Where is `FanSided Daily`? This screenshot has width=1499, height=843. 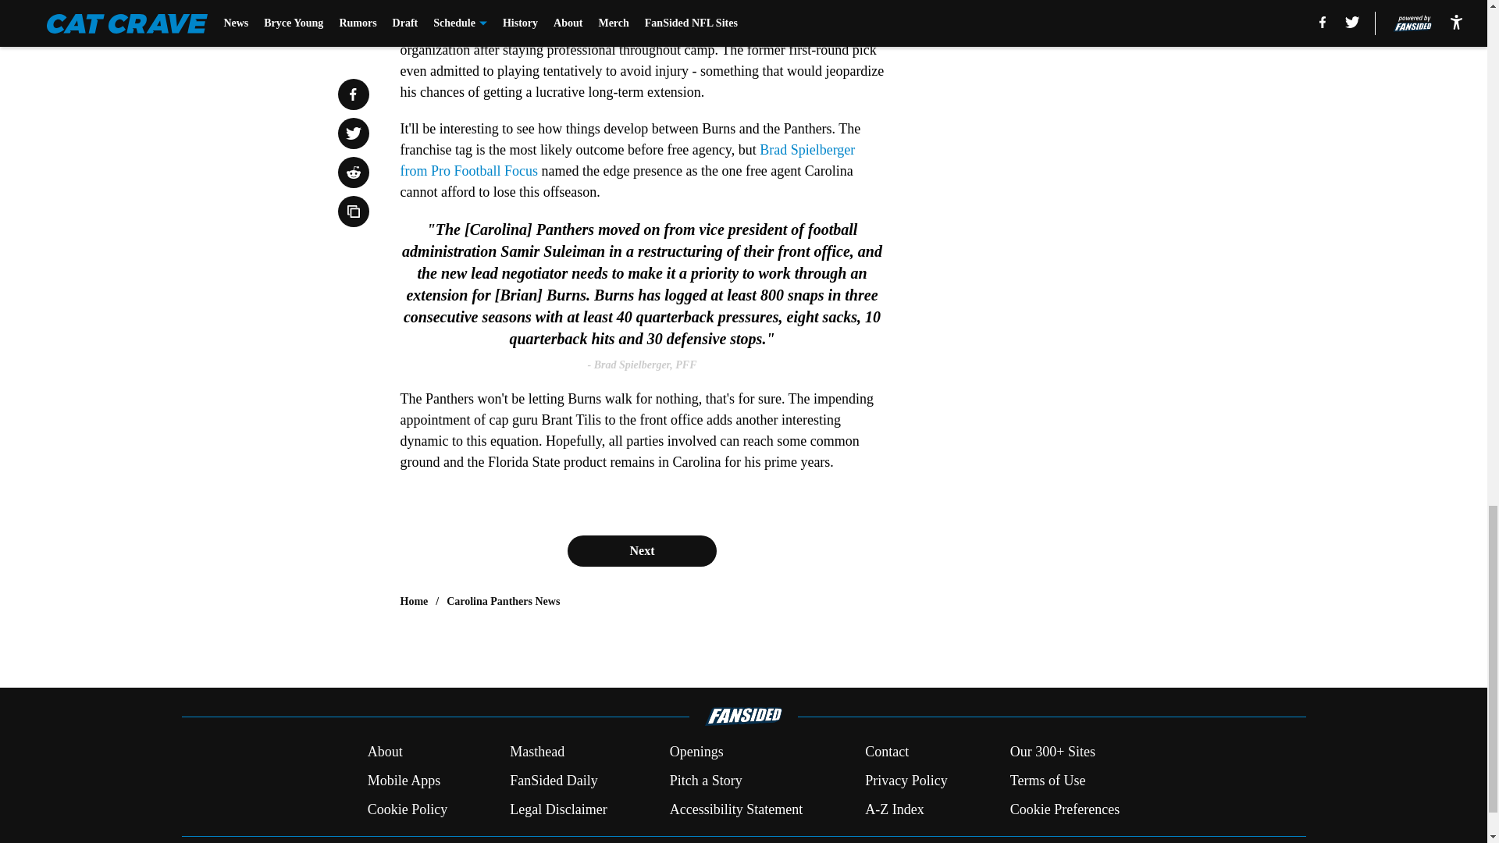
FanSided Daily is located at coordinates (554, 781).